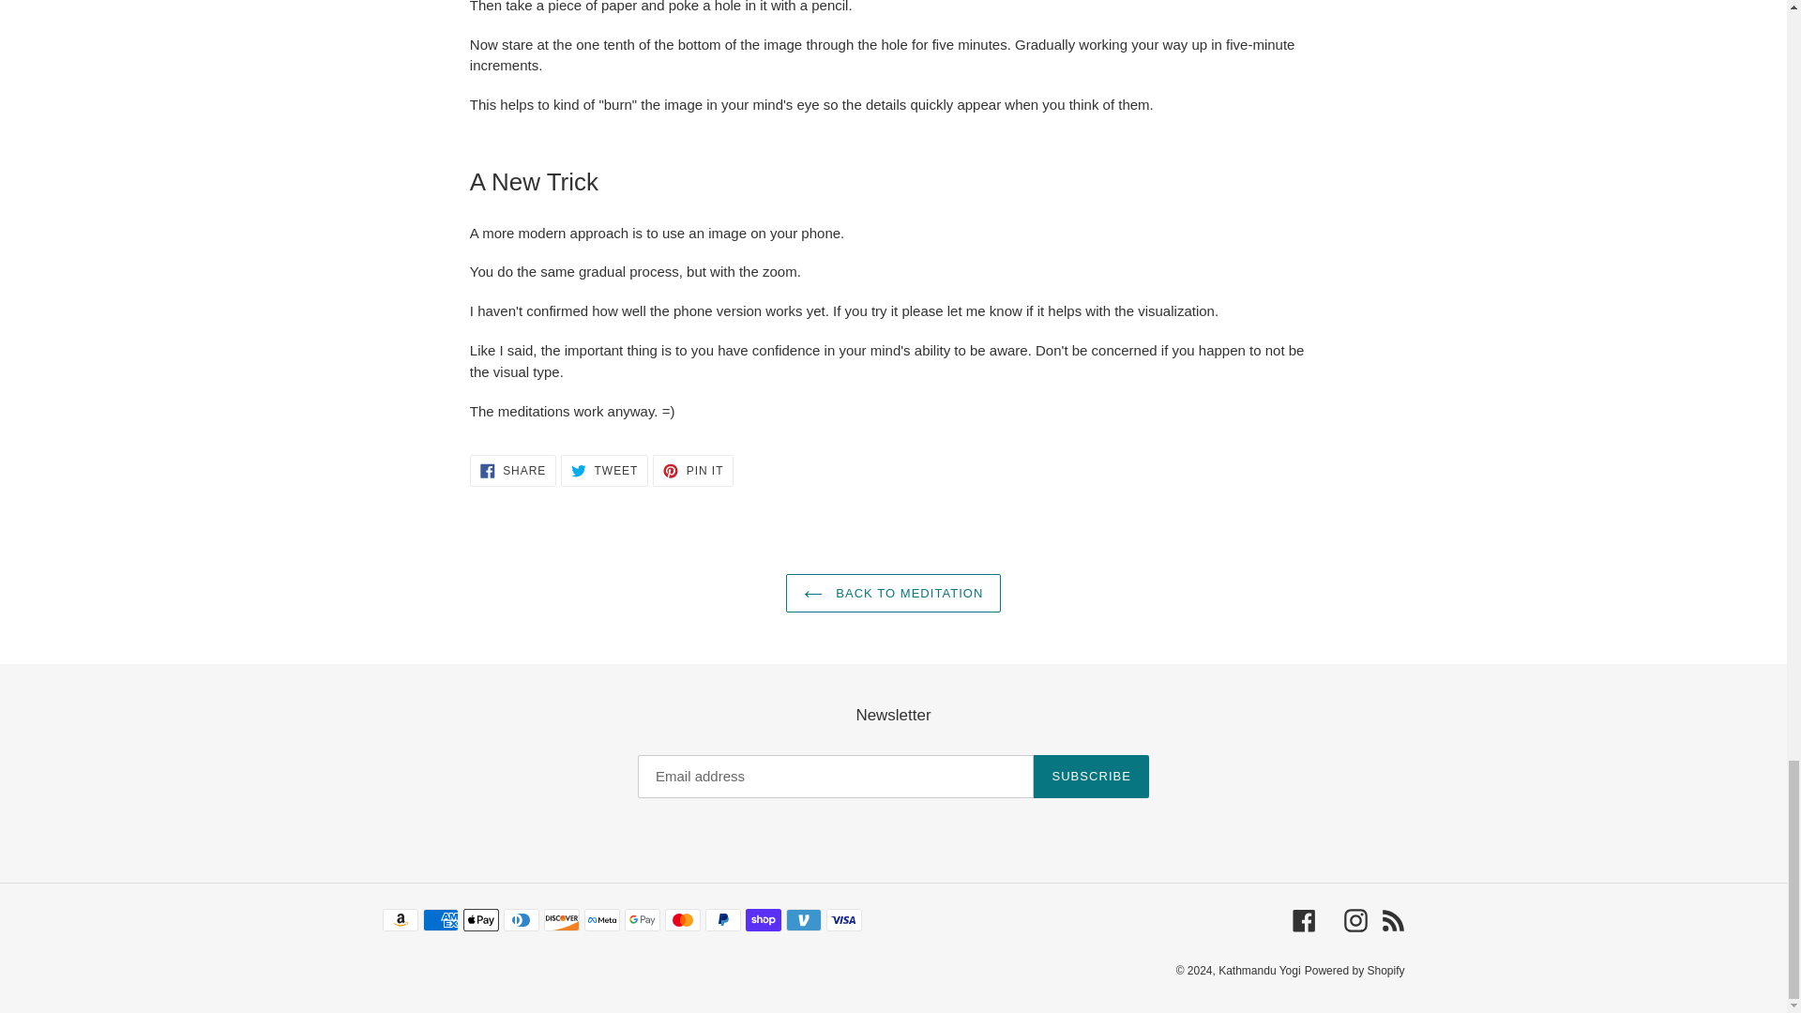 The height and width of the screenshot is (1013, 1801). What do you see at coordinates (1304, 919) in the screenshot?
I see `SUBSCRIBE` at bounding box center [1304, 919].